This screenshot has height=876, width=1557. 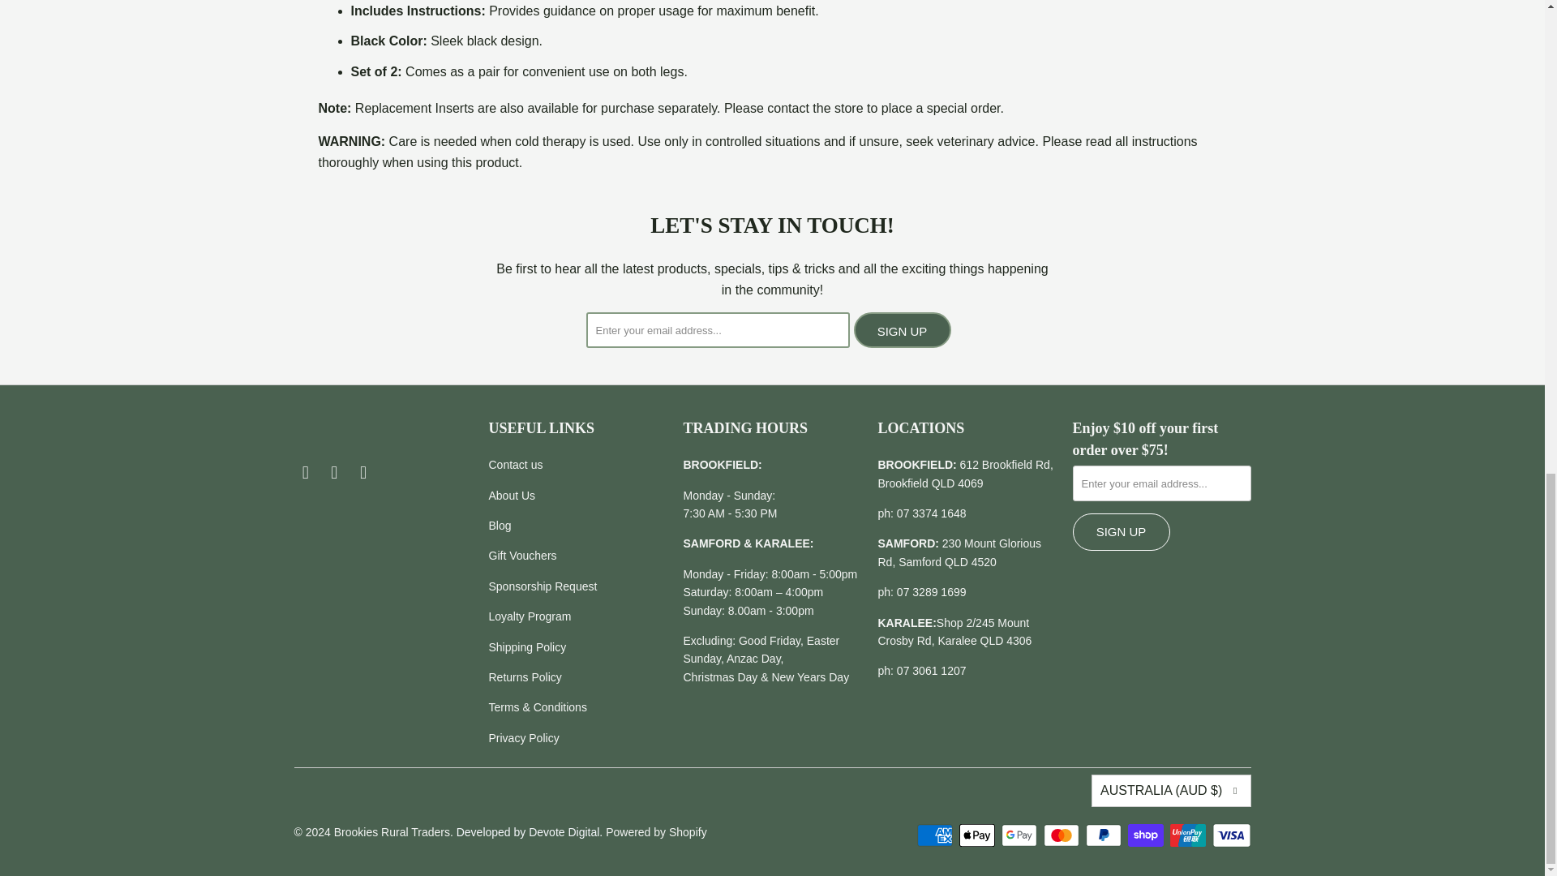 What do you see at coordinates (305, 473) in the screenshot?
I see `Brookies Rural Traders on Facebook` at bounding box center [305, 473].